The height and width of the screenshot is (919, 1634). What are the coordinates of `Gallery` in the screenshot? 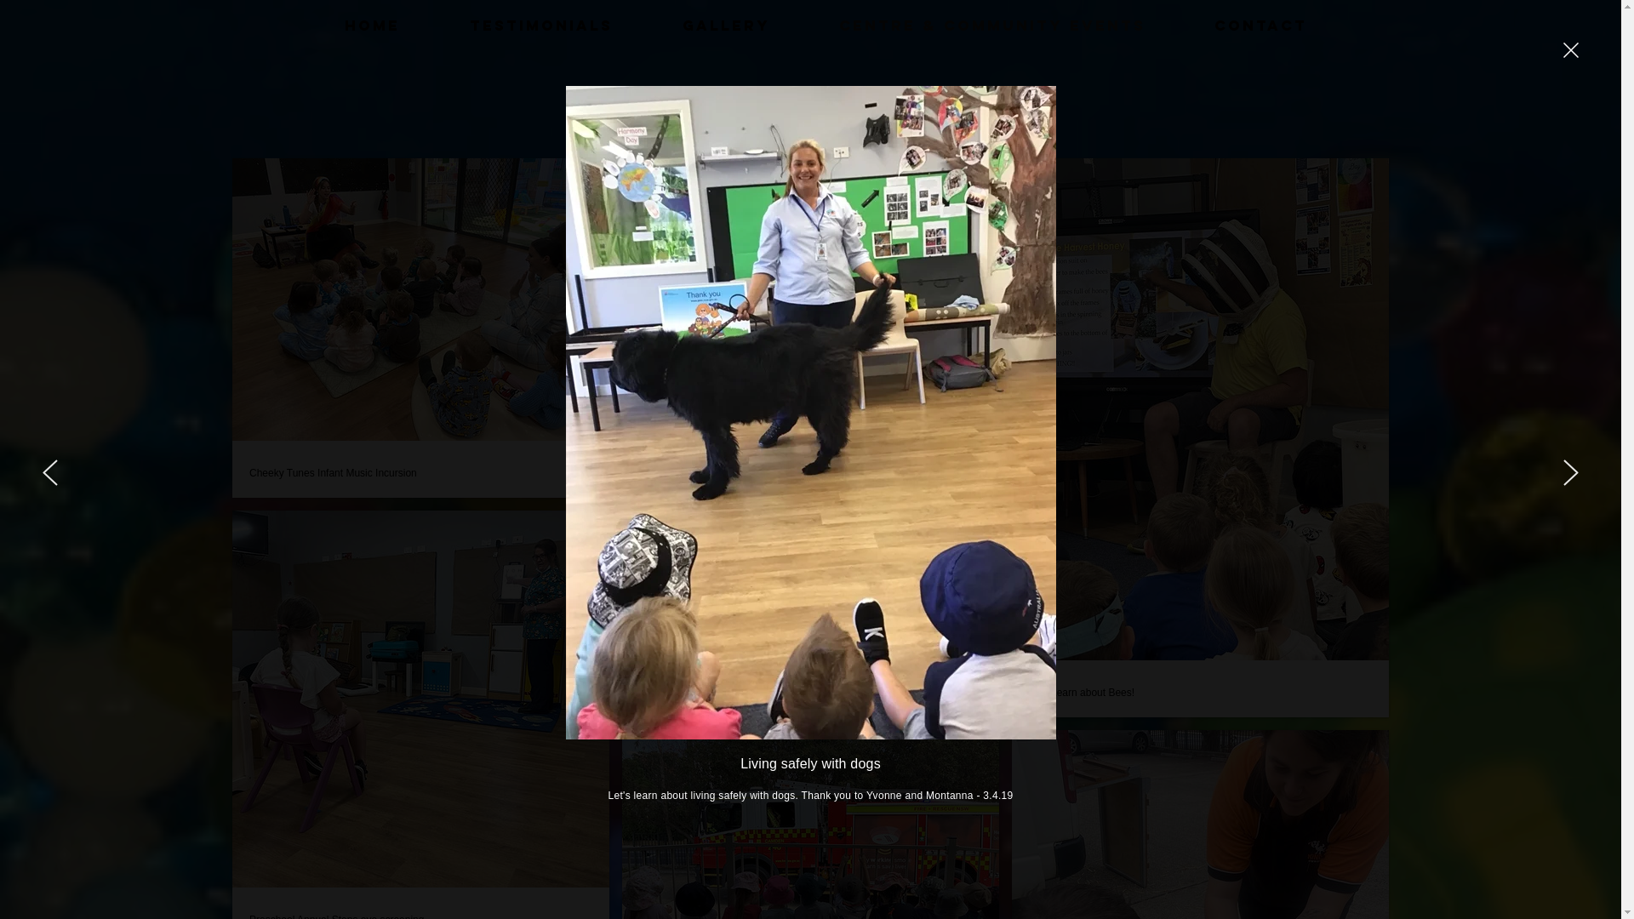 It's located at (725, 26).